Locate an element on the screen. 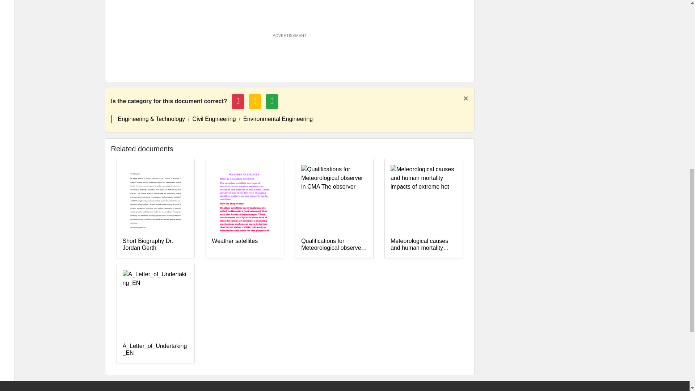 The height and width of the screenshot is (391, 695). Civil Engineering is located at coordinates (214, 119).